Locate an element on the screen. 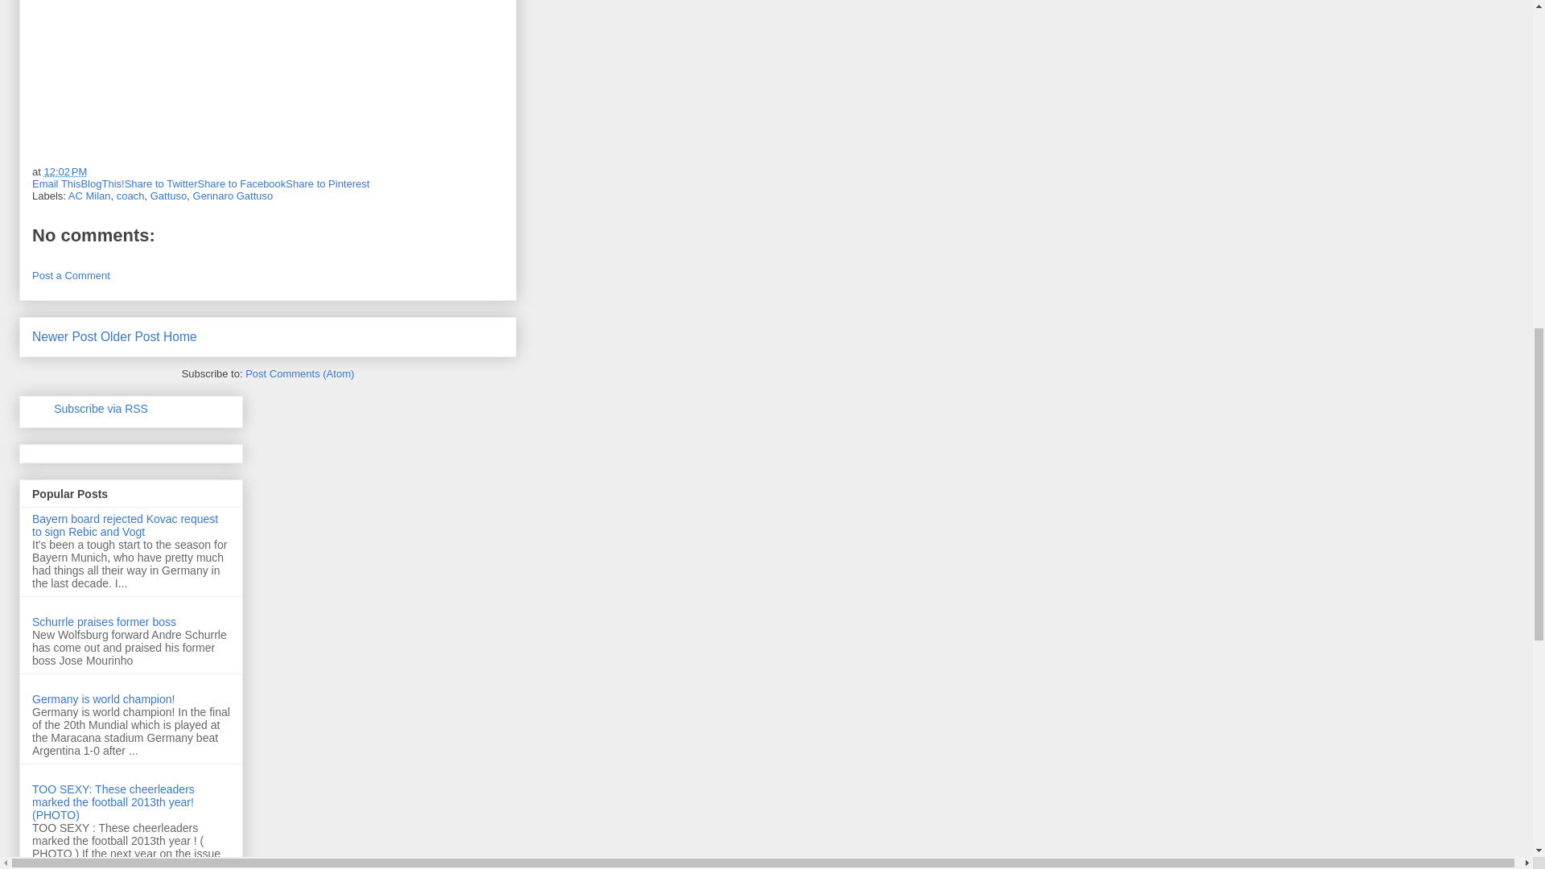 Image resolution: width=1545 pixels, height=869 pixels. Subscribe via RSS is located at coordinates (101, 409).